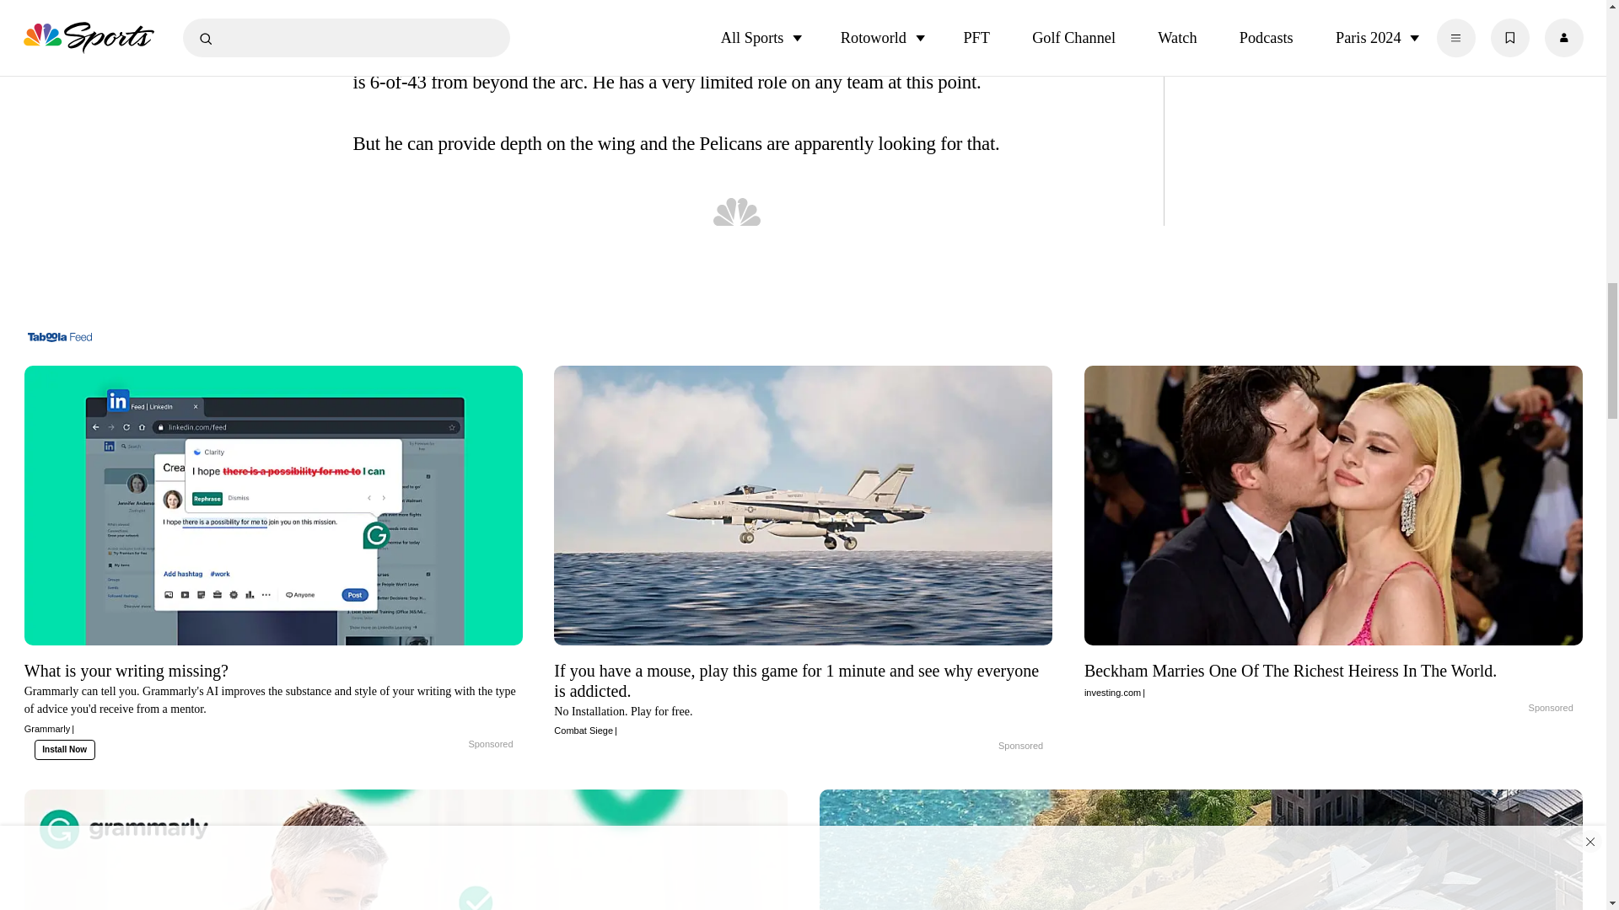  I want to click on What is your writing missing?, so click(273, 696).